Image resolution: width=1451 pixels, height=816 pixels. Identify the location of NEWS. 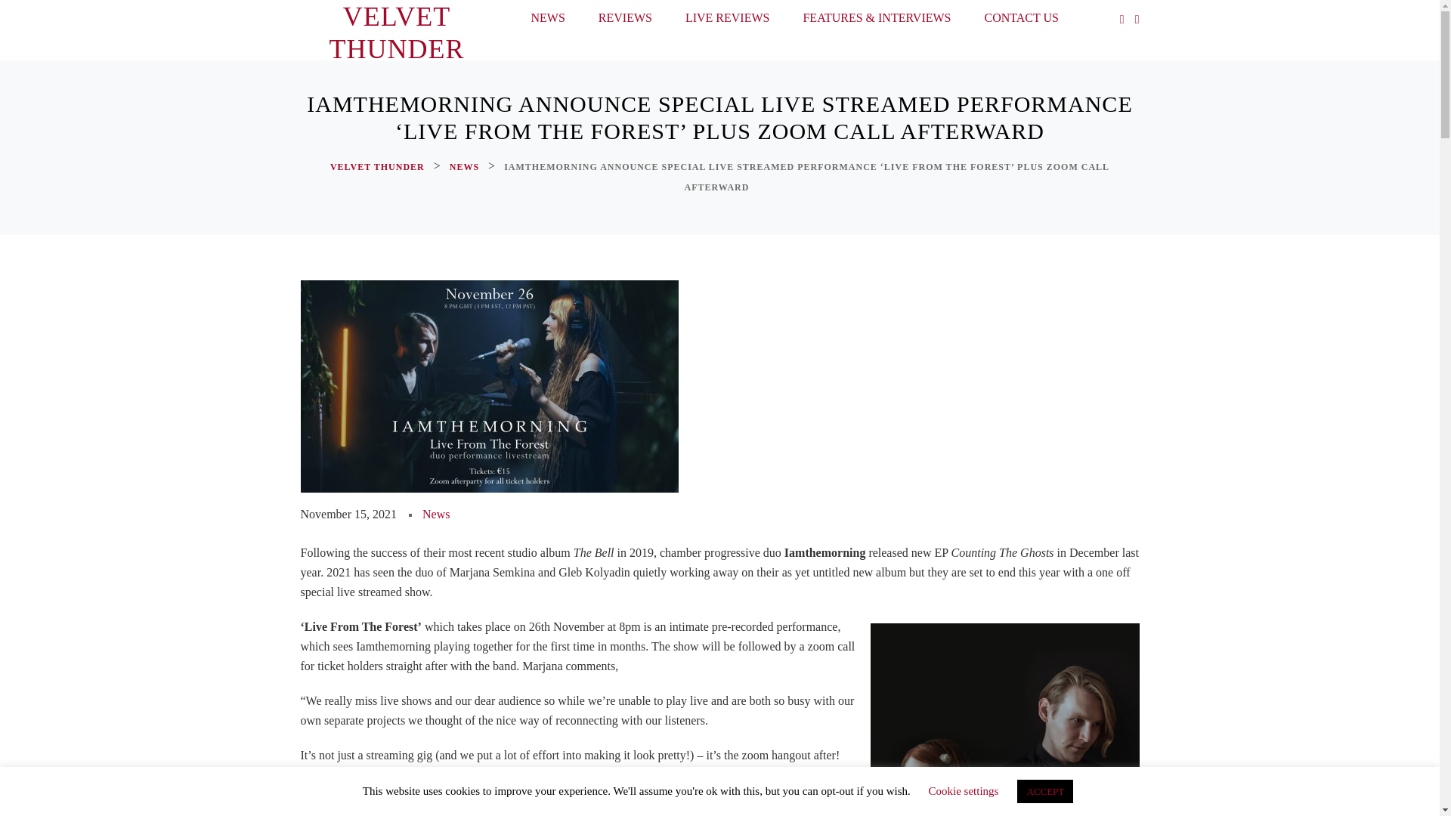
(466, 167).